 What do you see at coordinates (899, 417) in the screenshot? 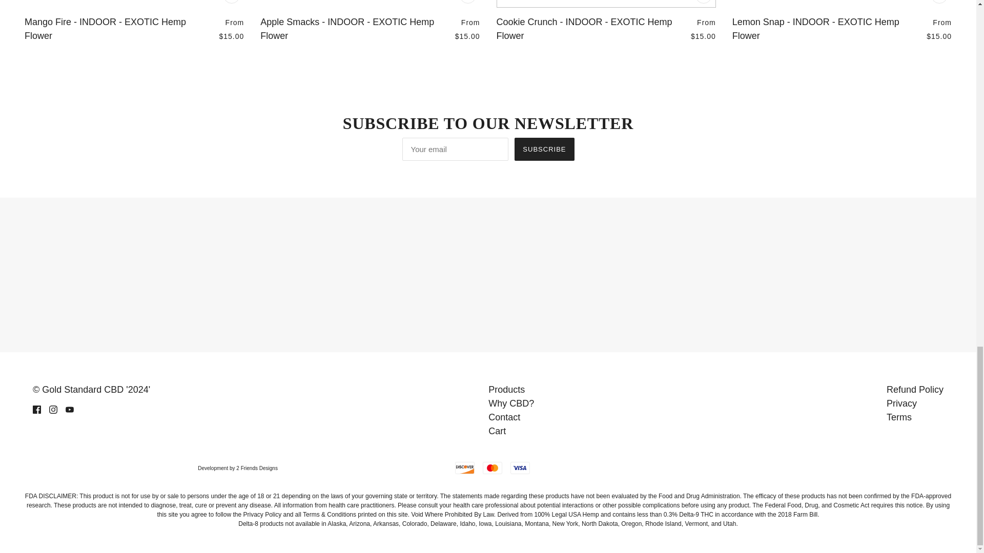
I see `Terms` at bounding box center [899, 417].